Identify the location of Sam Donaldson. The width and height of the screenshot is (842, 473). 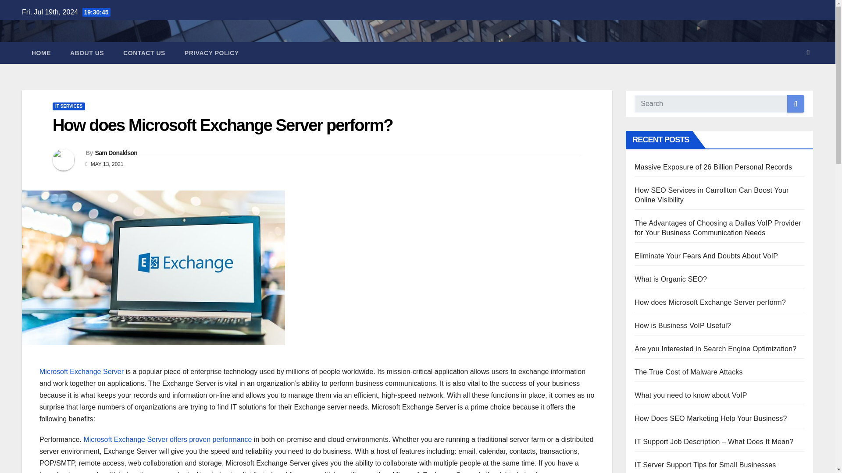
(116, 153).